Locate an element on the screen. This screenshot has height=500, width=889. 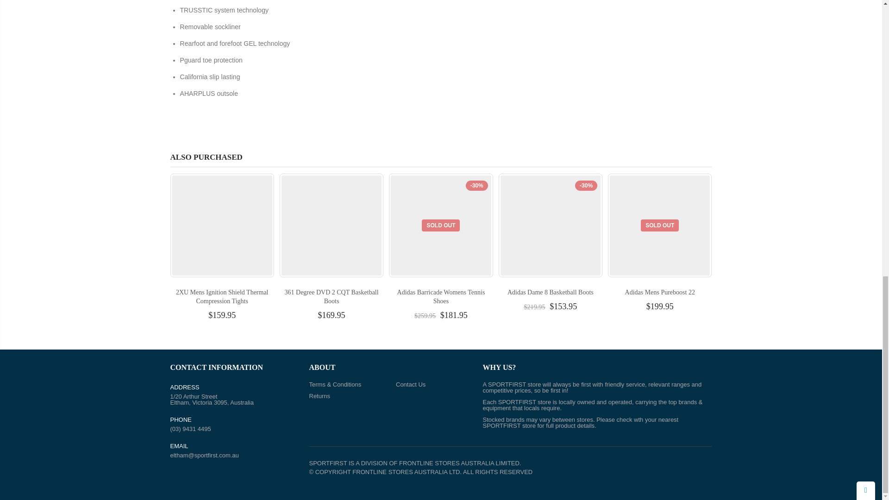
Adidas Barricade Womens Tennis Shoes is located at coordinates (441, 296).